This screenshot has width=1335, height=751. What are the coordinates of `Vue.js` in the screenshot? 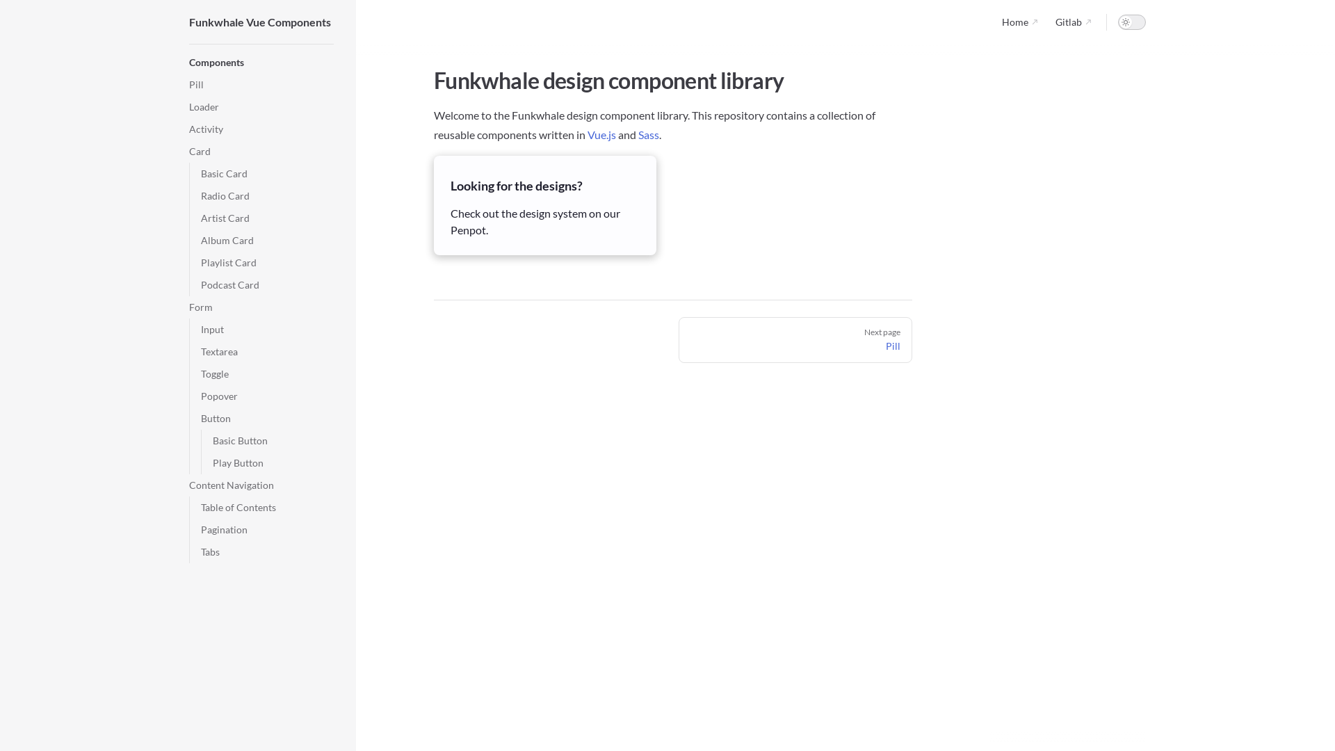 It's located at (602, 135).